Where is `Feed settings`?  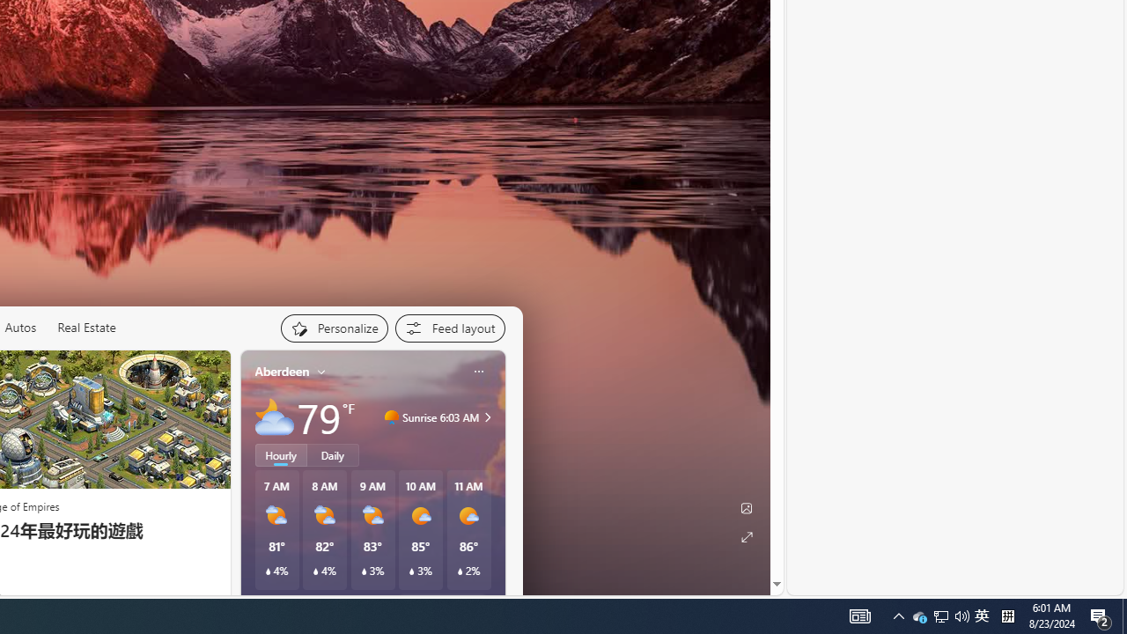 Feed settings is located at coordinates (449, 328).